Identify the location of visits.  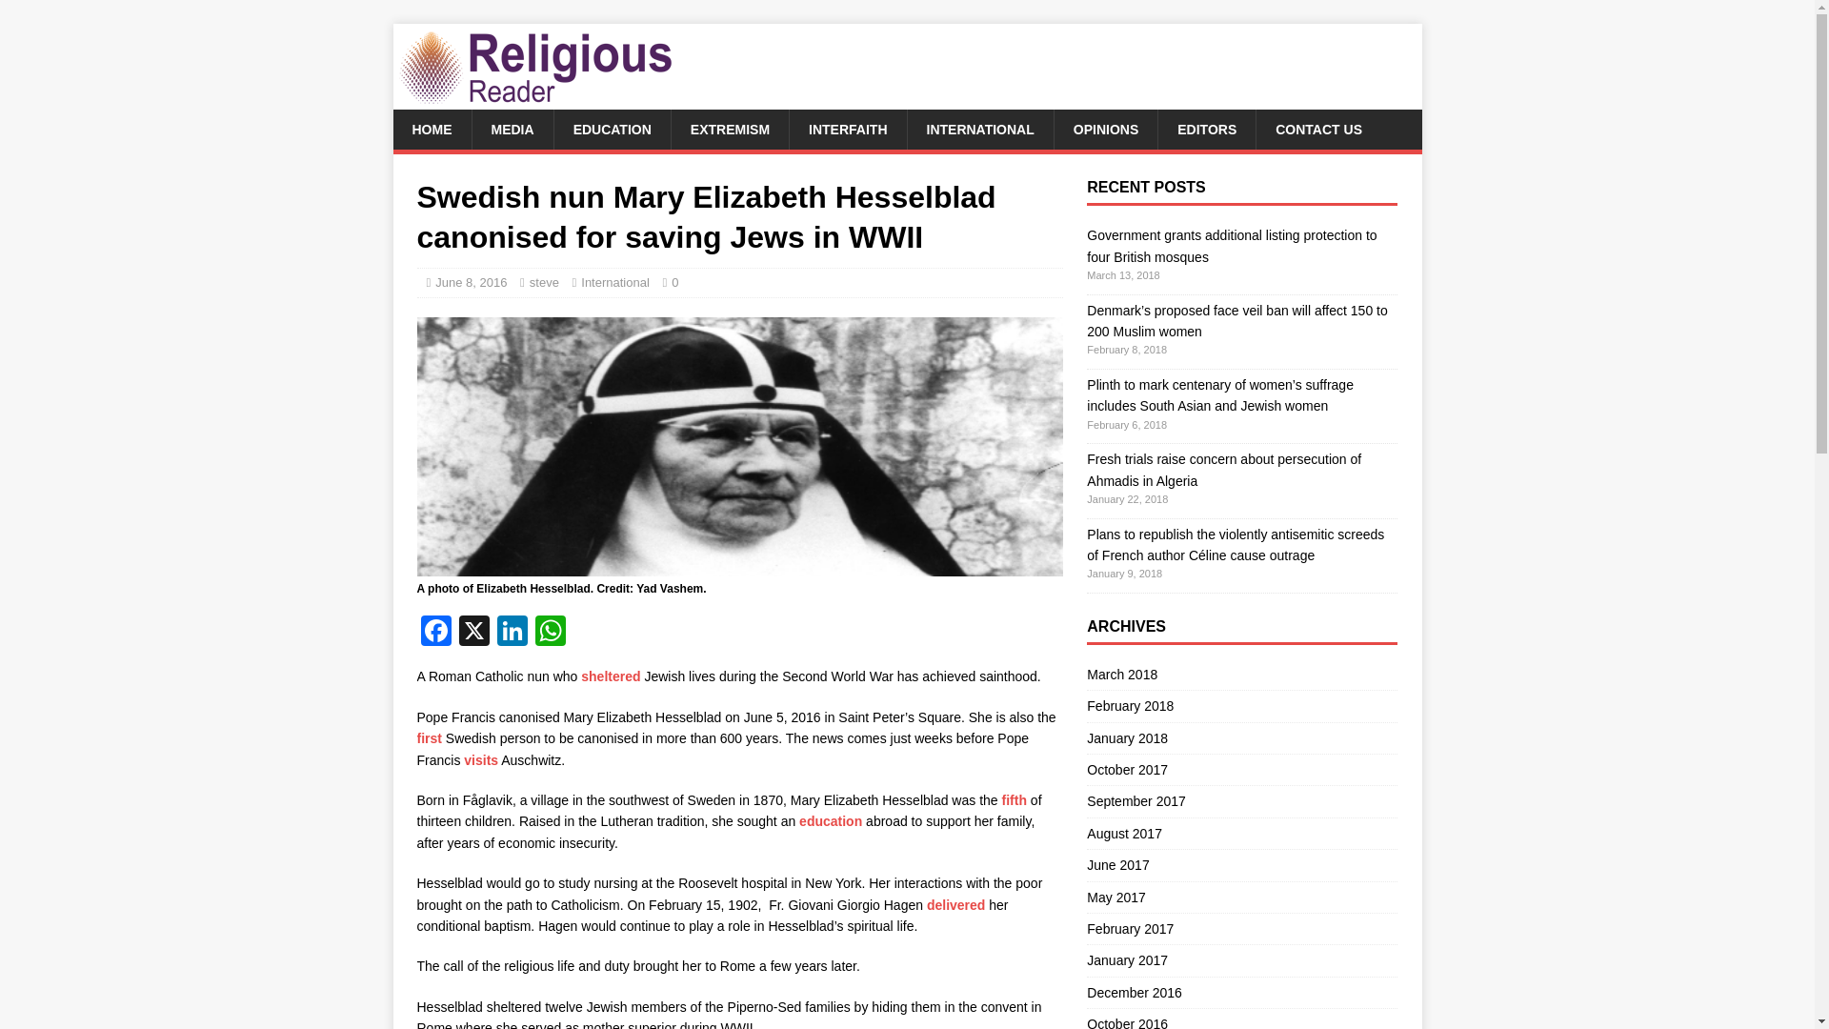
(480, 759).